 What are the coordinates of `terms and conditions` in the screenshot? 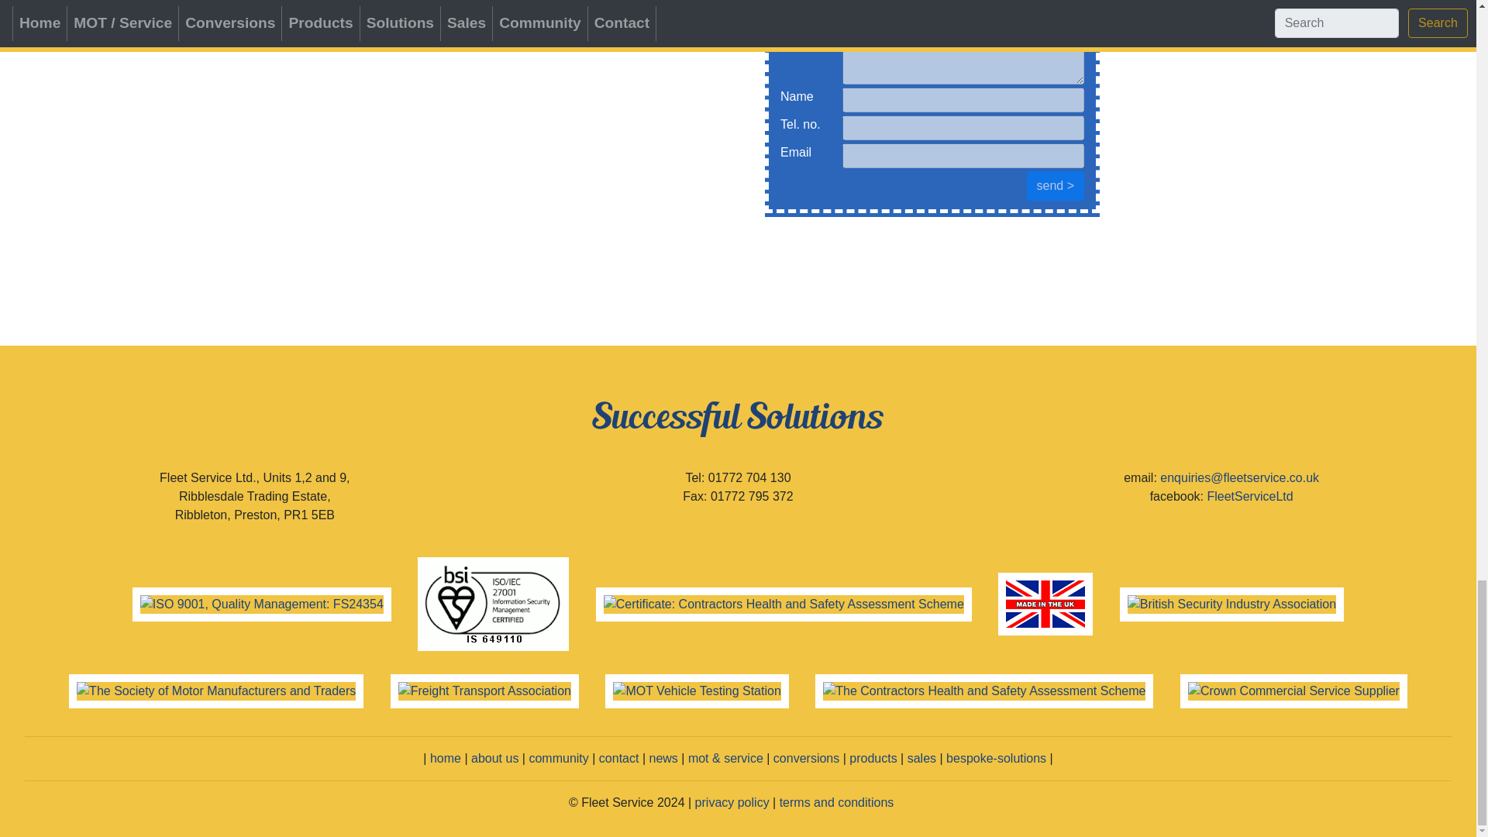 It's located at (837, 803).